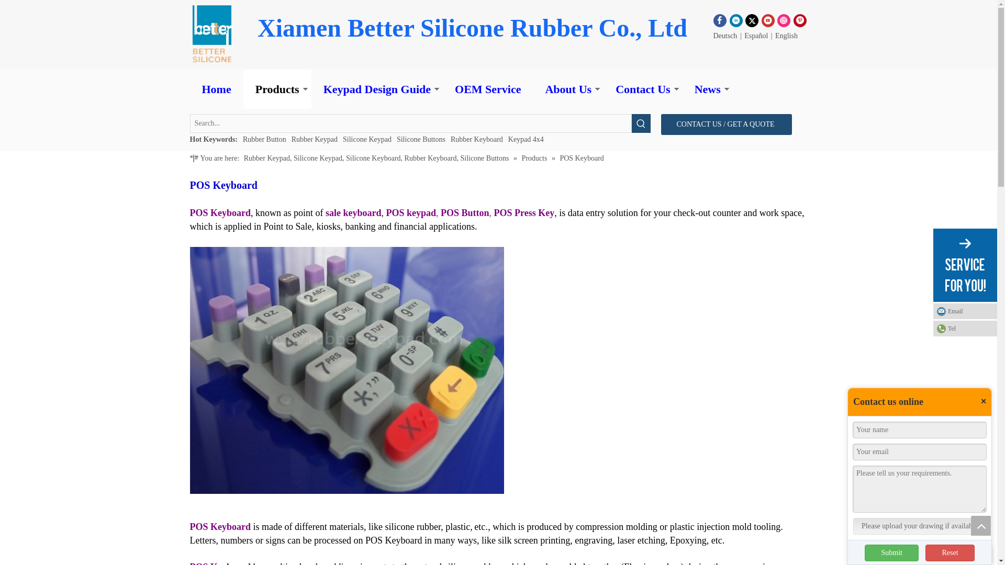 The height and width of the screenshot is (565, 1005). Describe the element at coordinates (768, 20) in the screenshot. I see `Youtube` at that location.